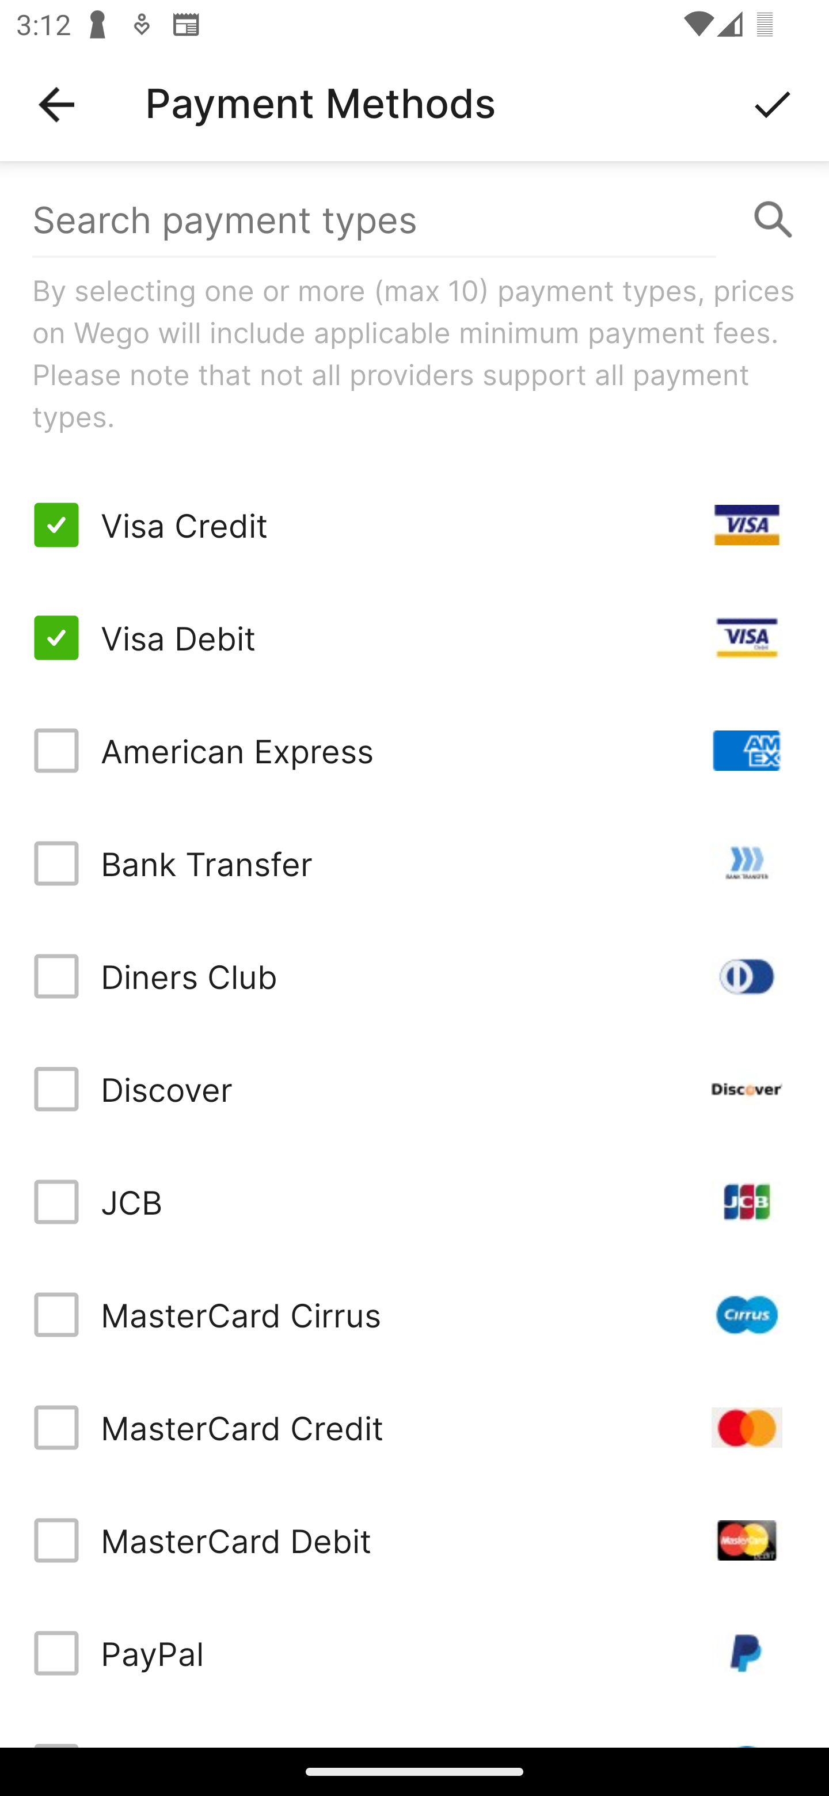  Describe the element at coordinates (414, 1540) in the screenshot. I see `MasterCard Debit` at that location.